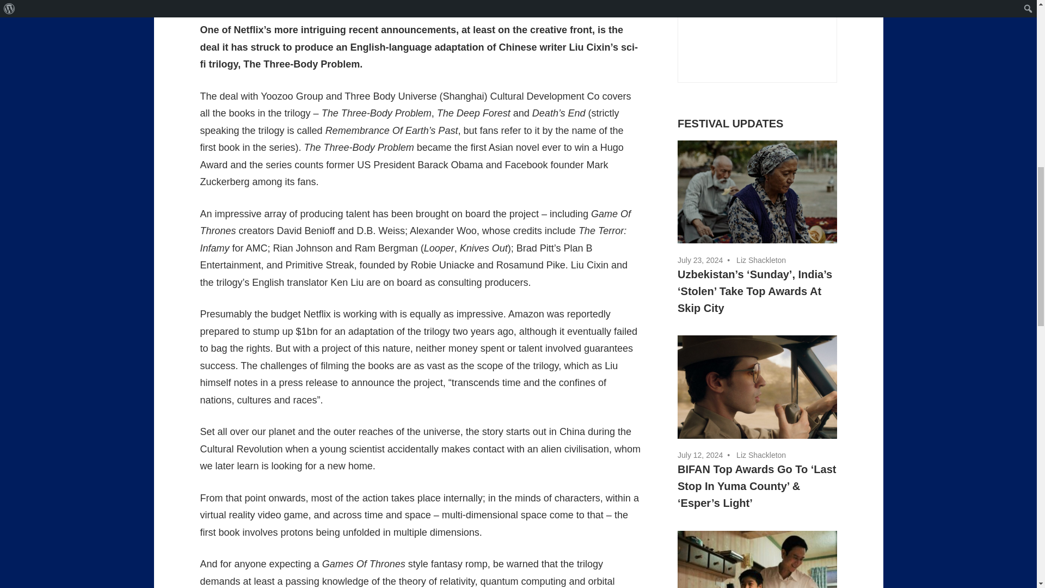 Image resolution: width=1045 pixels, height=588 pixels. I want to click on View all posts by Liz Shackleton, so click(761, 260).